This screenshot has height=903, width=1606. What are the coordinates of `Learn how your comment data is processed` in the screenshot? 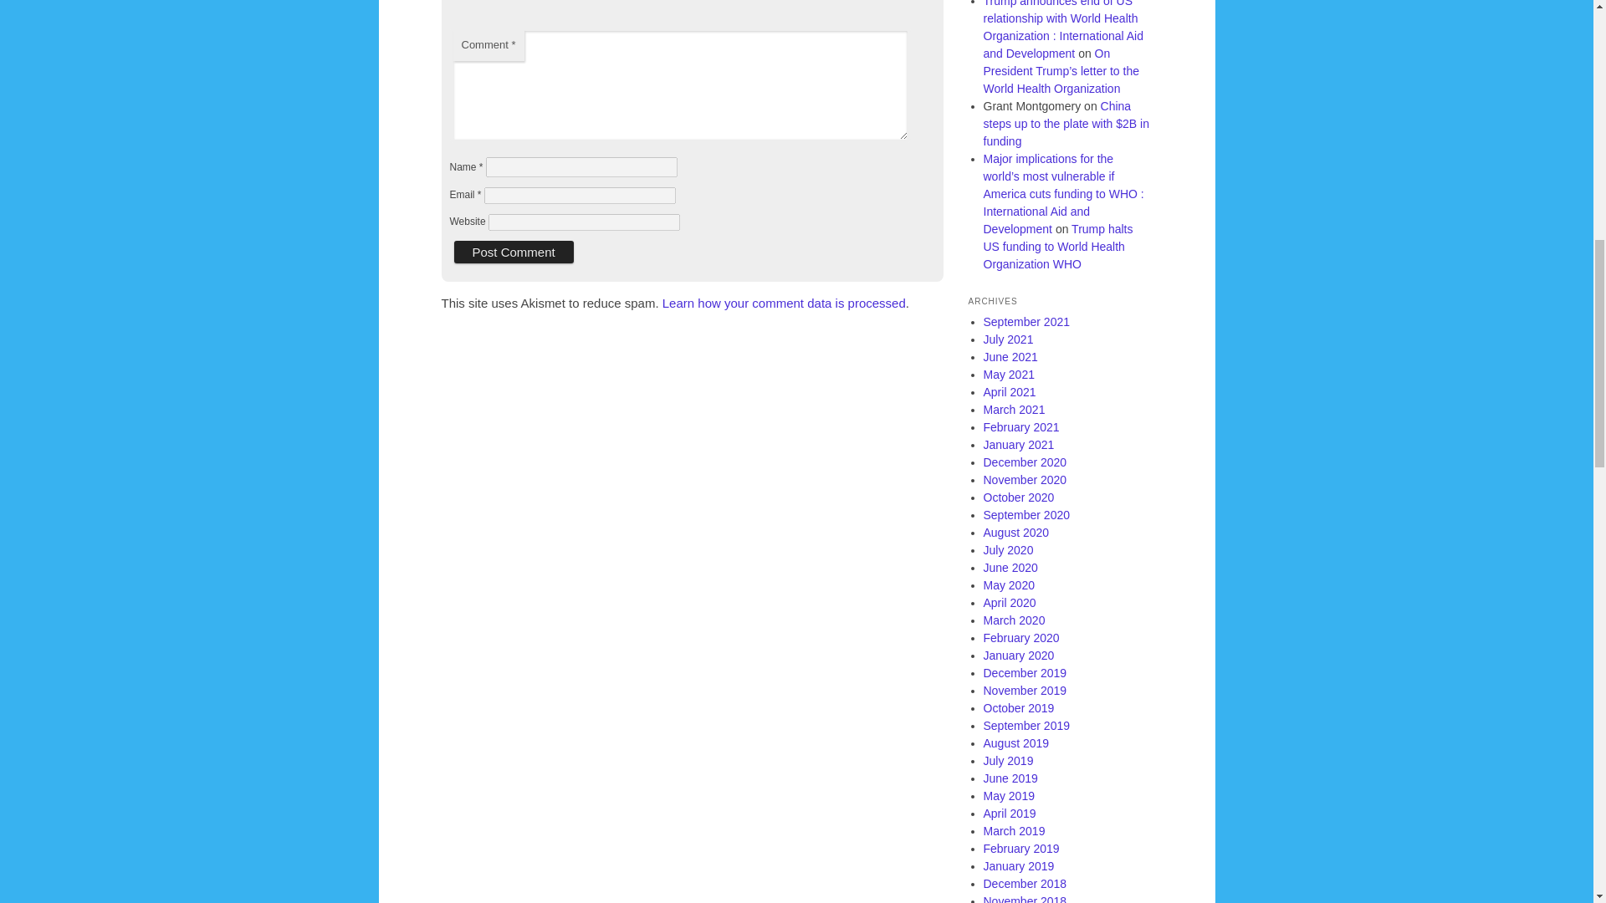 It's located at (783, 303).